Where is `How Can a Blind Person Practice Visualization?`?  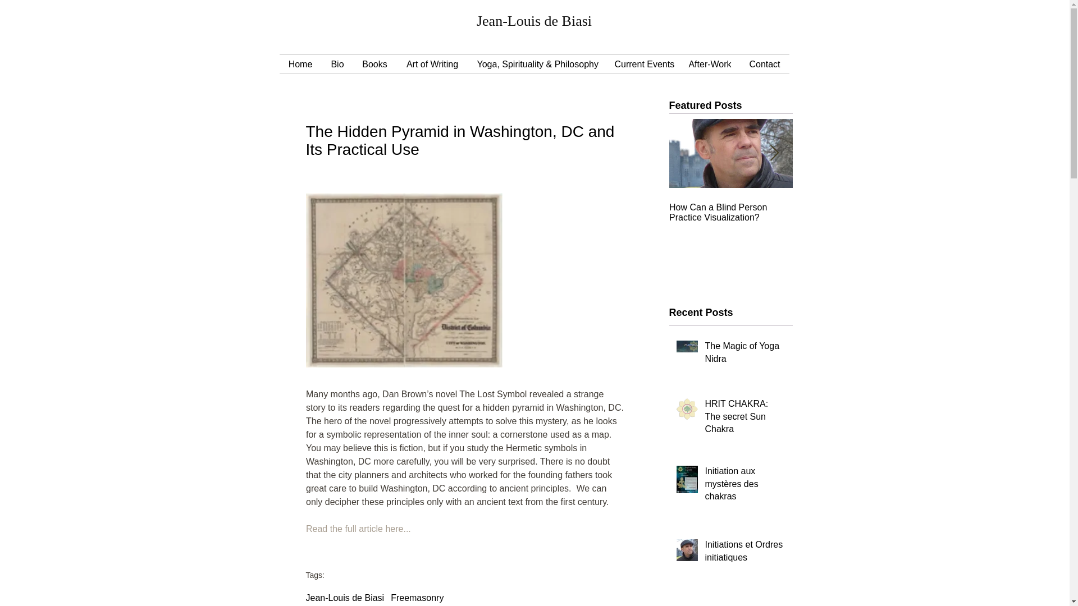
How Can a Blind Person Practice Visualization? is located at coordinates (731, 212).